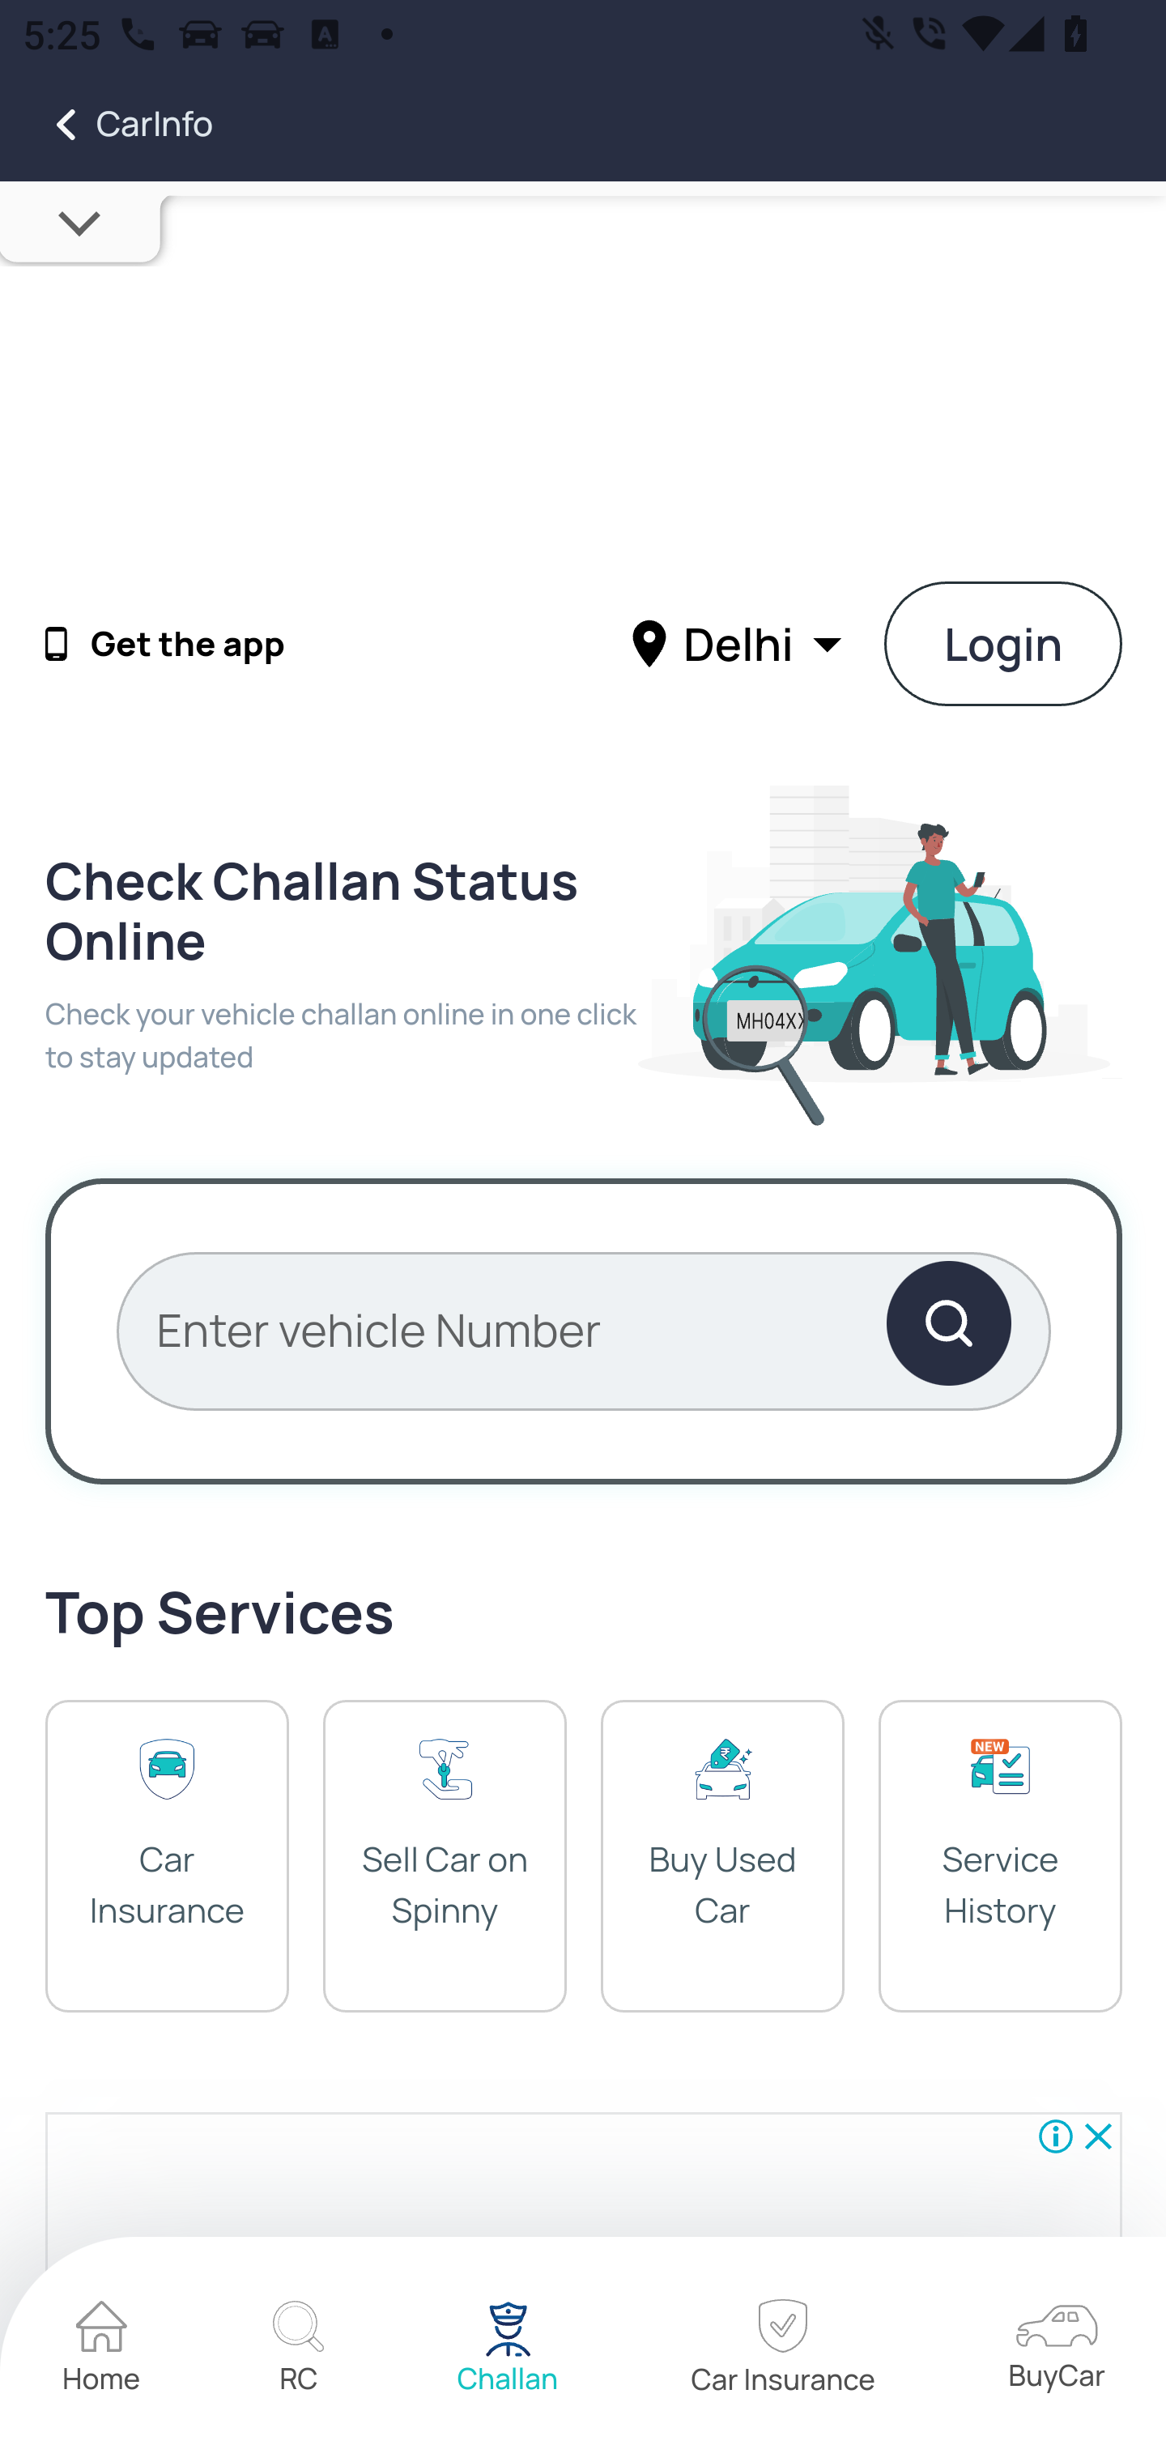  What do you see at coordinates (722, 1855) in the screenshot?
I see `topservices Buy Used Car topservices Buy Used Car` at bounding box center [722, 1855].